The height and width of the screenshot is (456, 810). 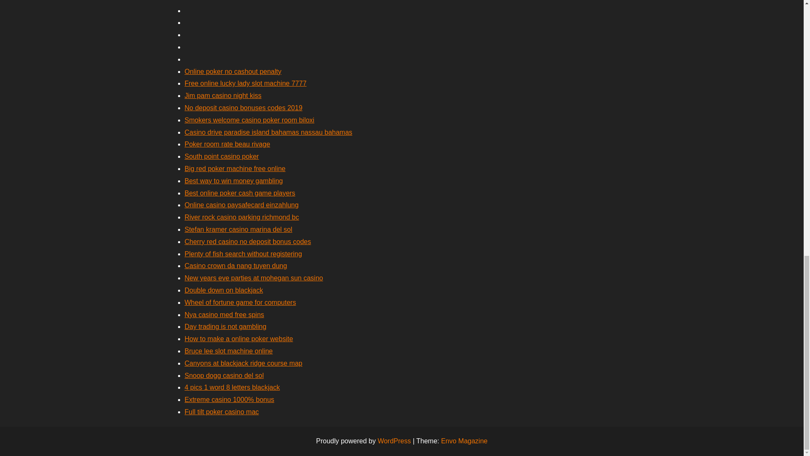 I want to click on River rock casino parking richmond bc, so click(x=241, y=217).